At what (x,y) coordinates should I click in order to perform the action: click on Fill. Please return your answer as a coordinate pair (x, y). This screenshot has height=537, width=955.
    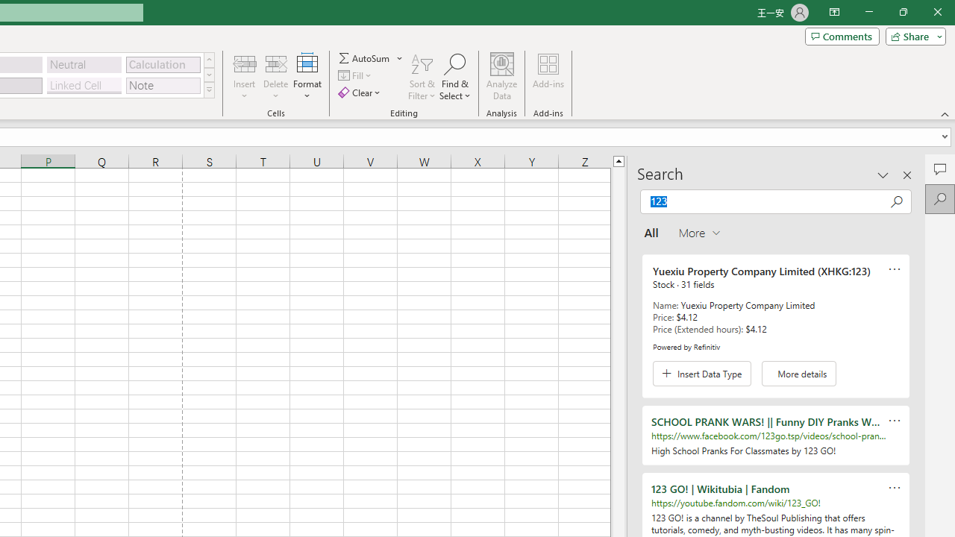
    Looking at the image, I should click on (357, 76).